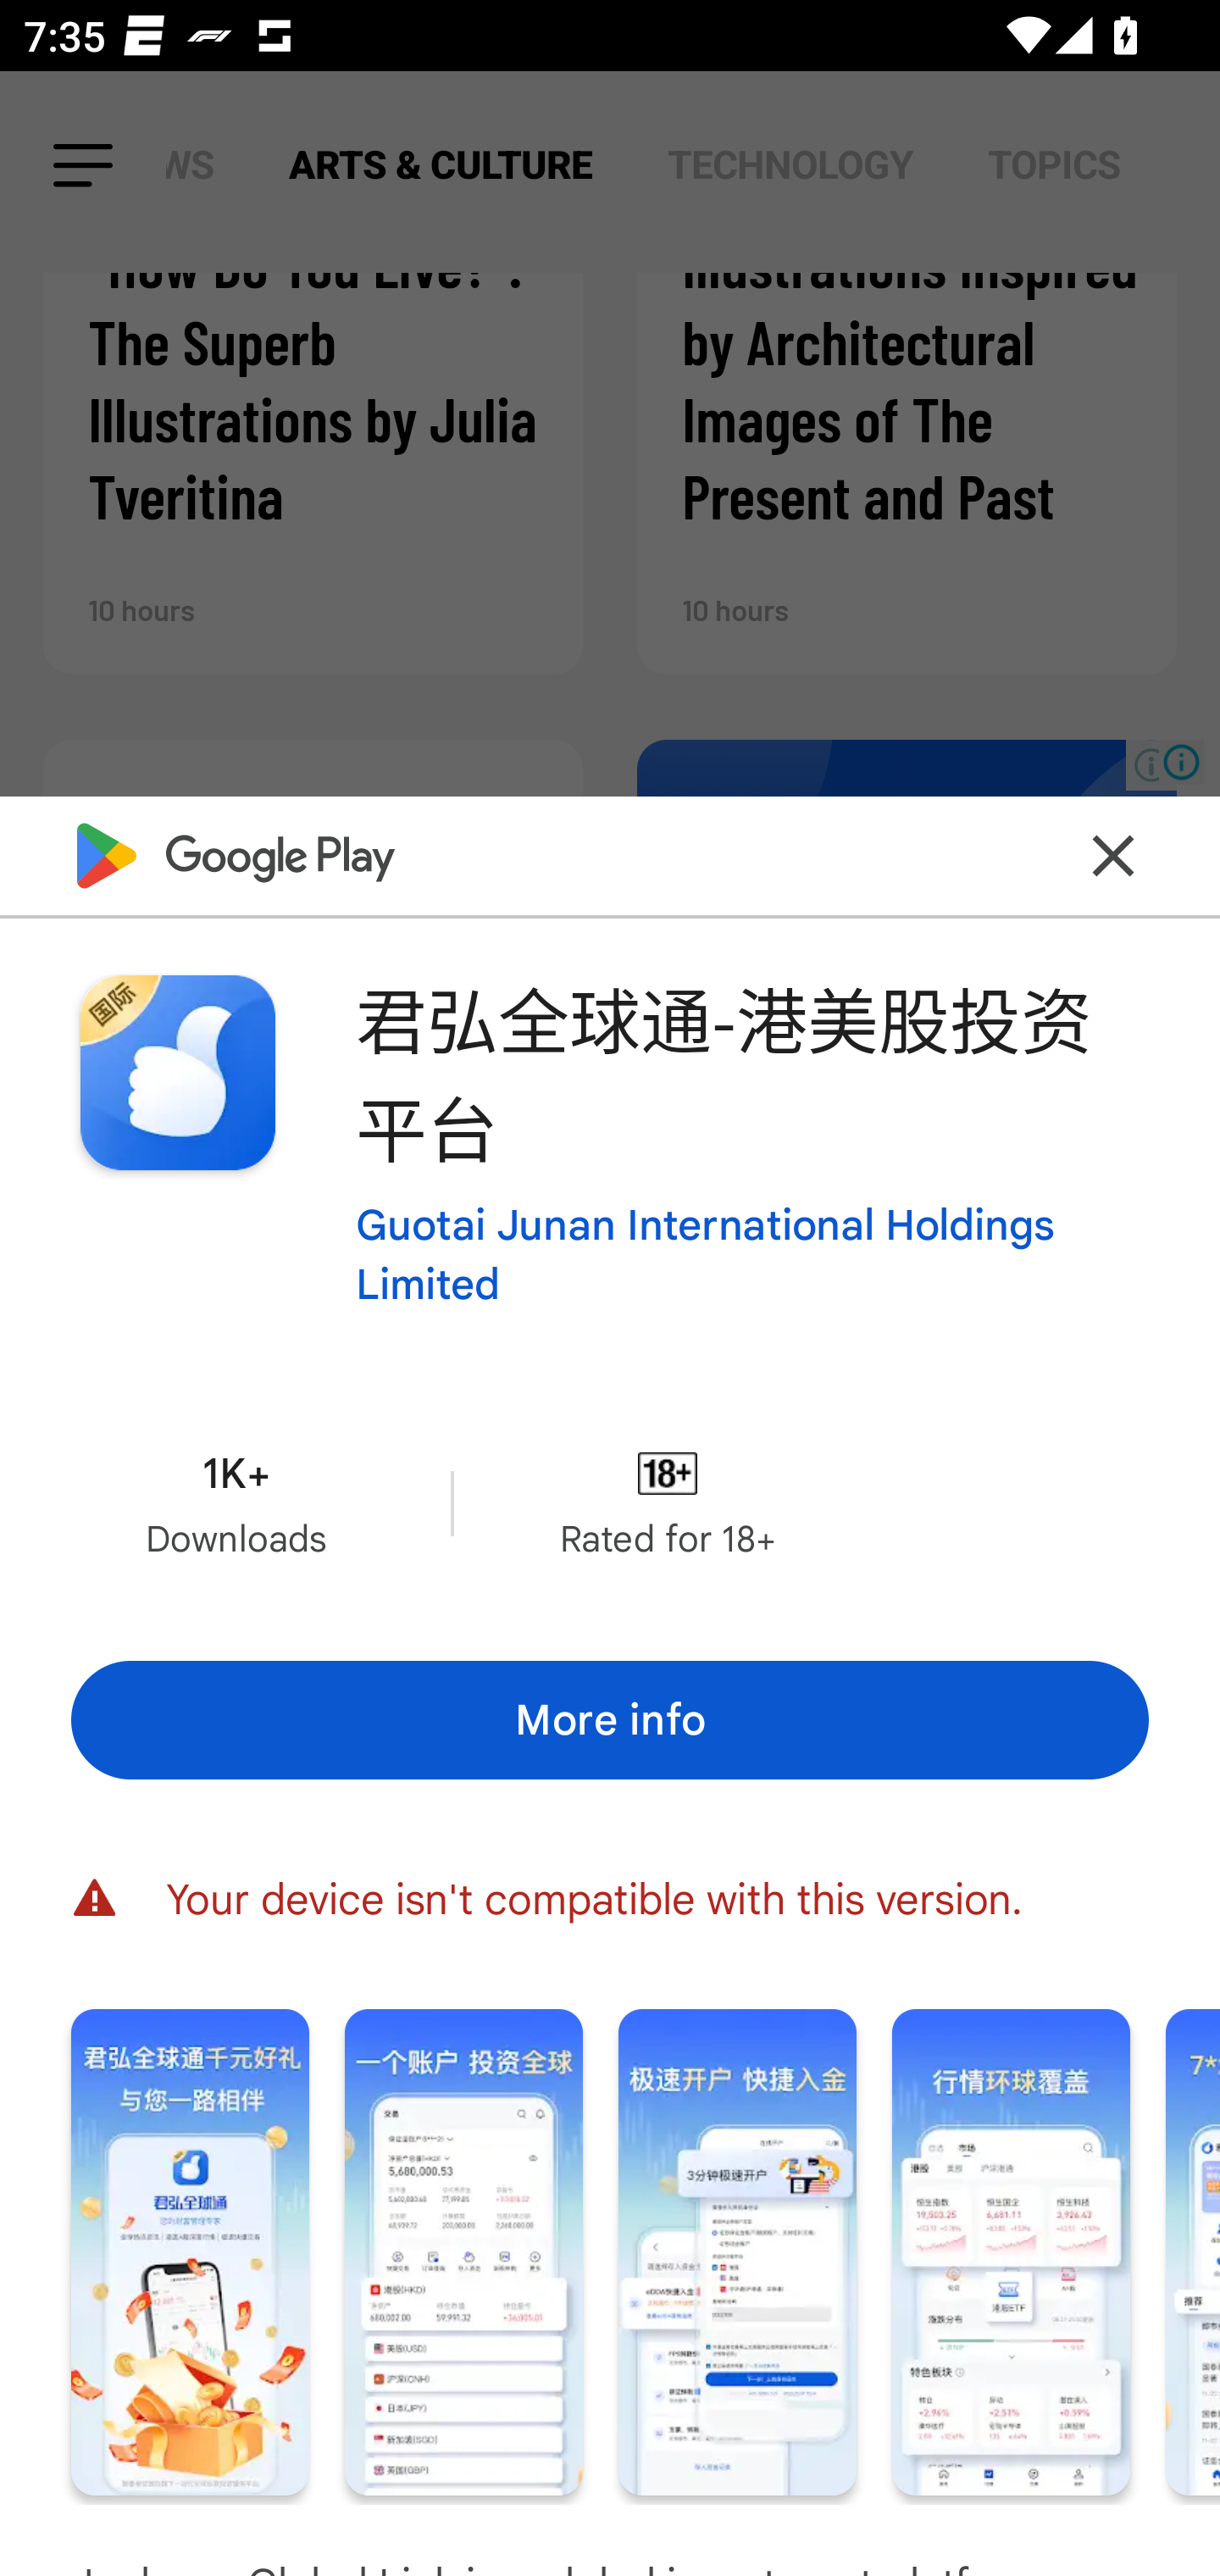 The image size is (1220, 2576). I want to click on More info, so click(610, 1720).